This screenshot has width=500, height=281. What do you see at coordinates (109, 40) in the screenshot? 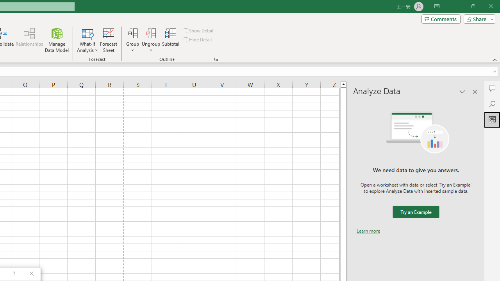
I see `Forecast Sheet` at bounding box center [109, 40].